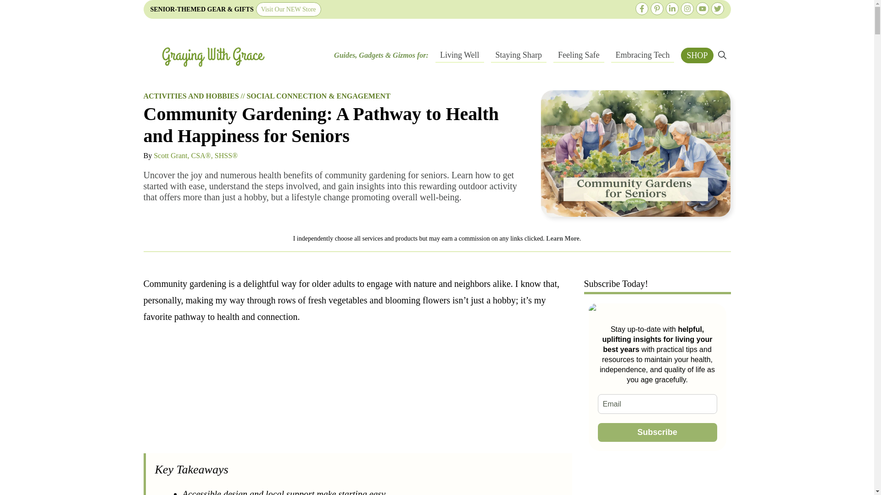 The height and width of the screenshot is (495, 881). I want to click on ACTIVITIES AND HOBBIES, so click(191, 96).